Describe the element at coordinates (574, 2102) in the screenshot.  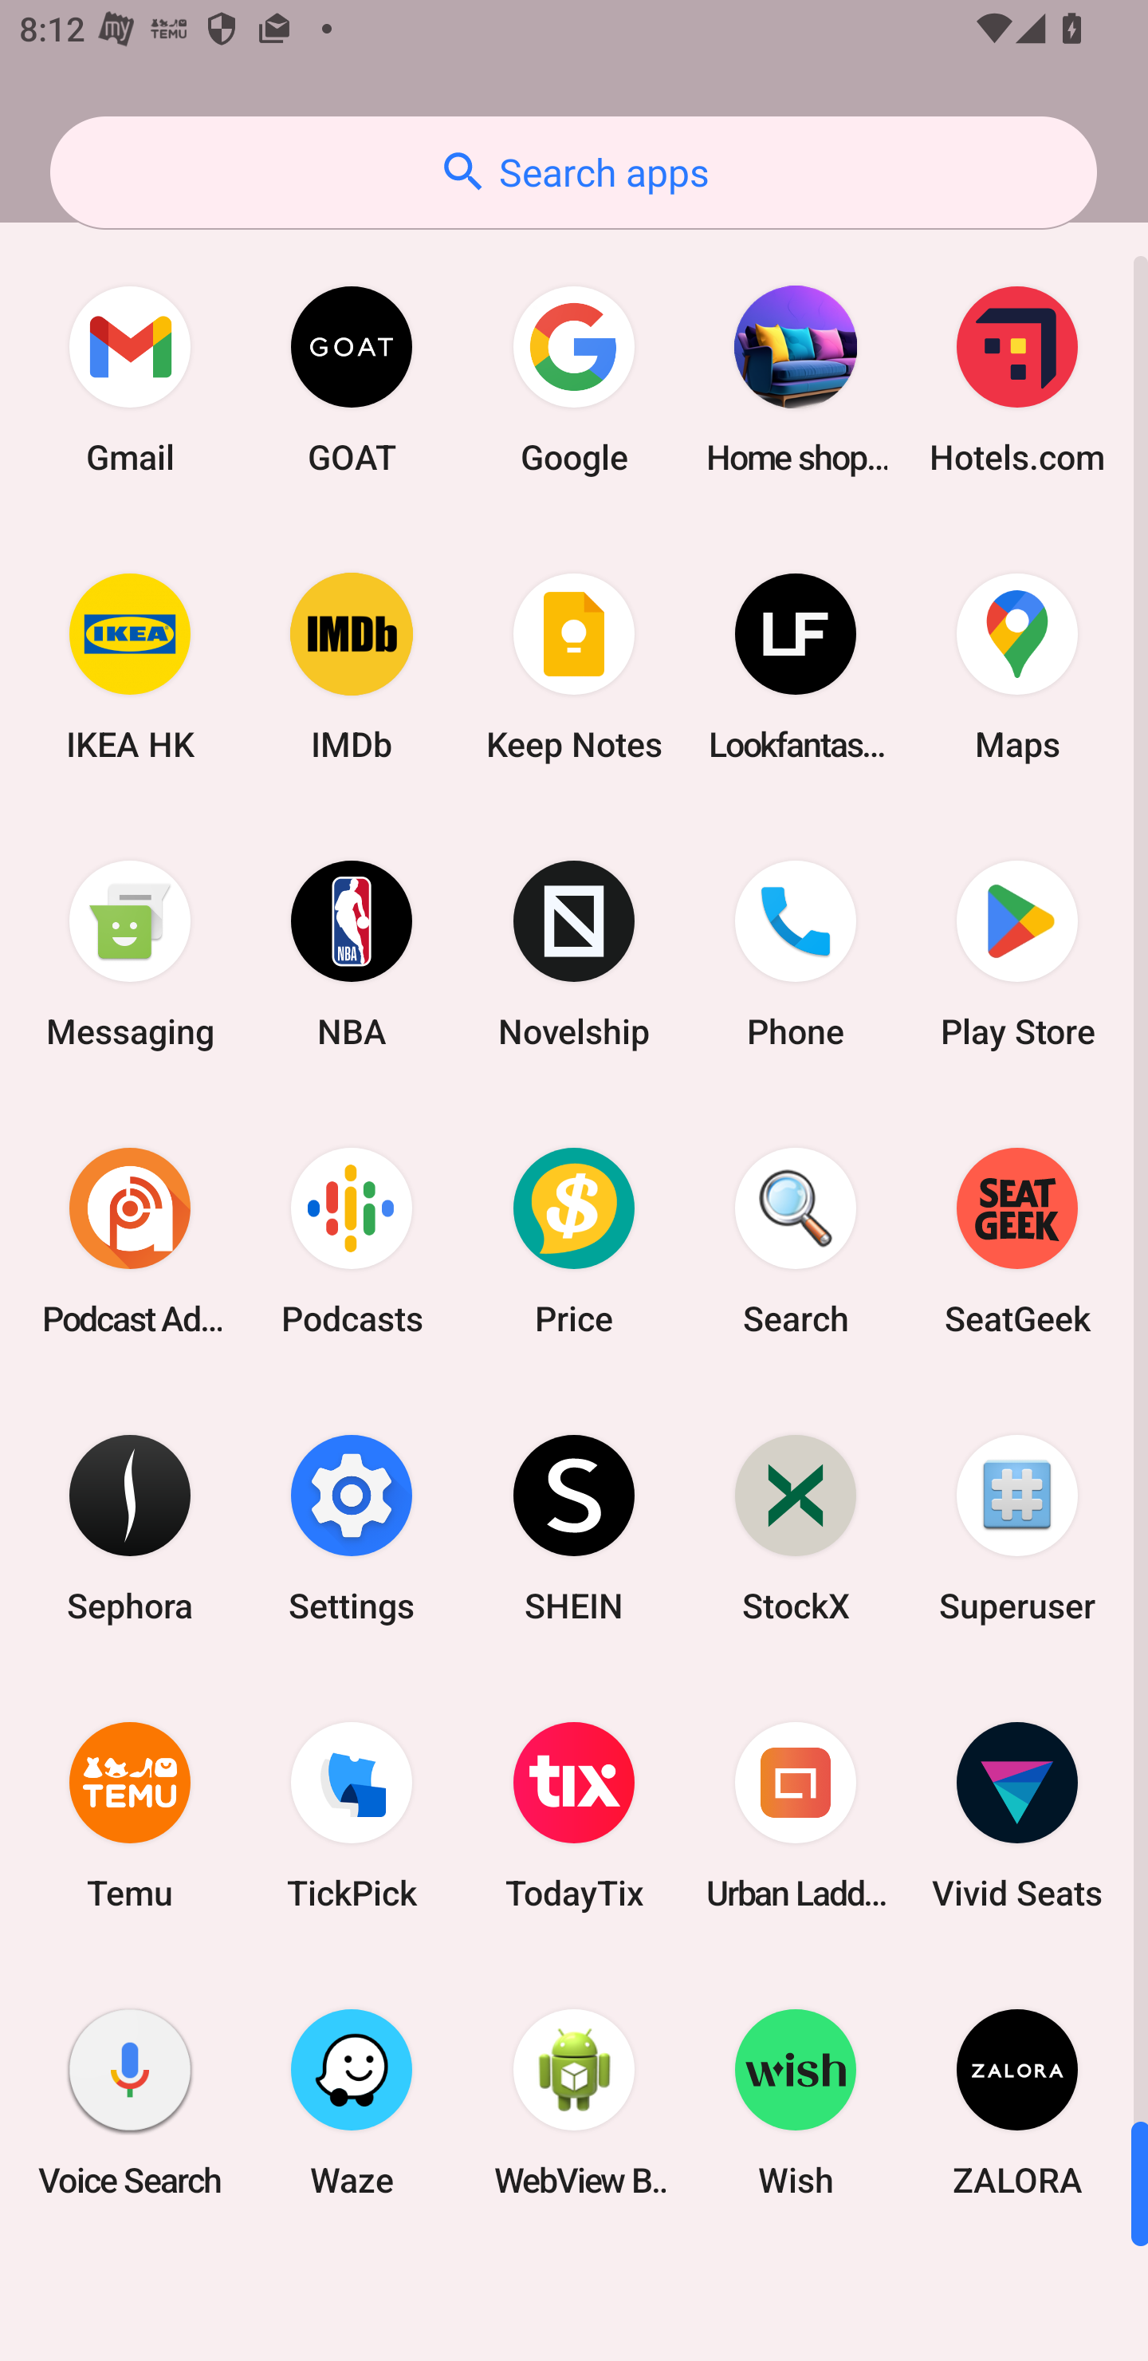
I see `WebView Browser Tester` at that location.